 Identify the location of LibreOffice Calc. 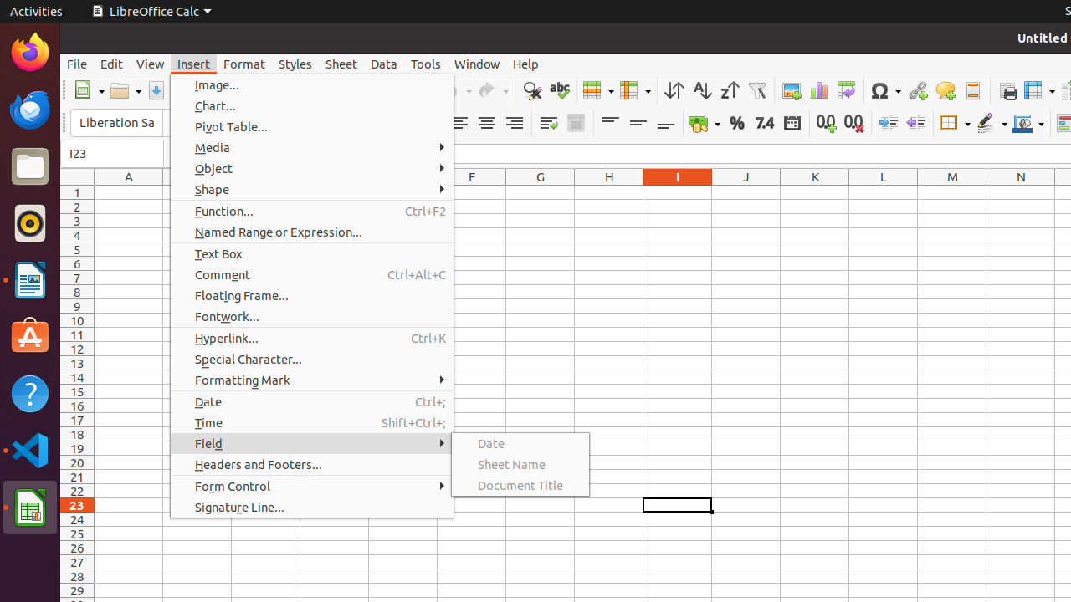
(151, 12).